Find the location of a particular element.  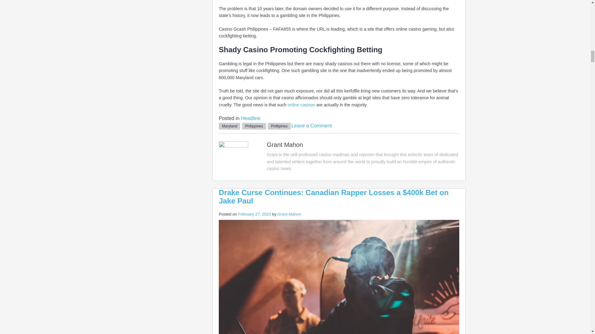

Philippines is located at coordinates (254, 126).